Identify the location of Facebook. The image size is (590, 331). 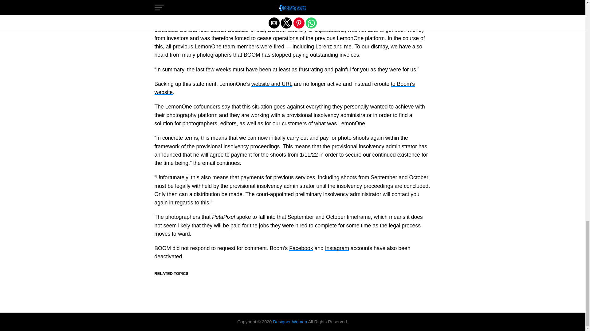
(301, 248).